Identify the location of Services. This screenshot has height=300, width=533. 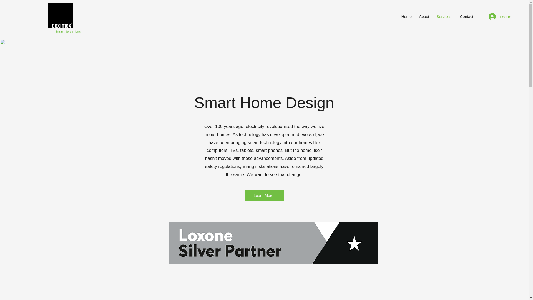
(443, 17).